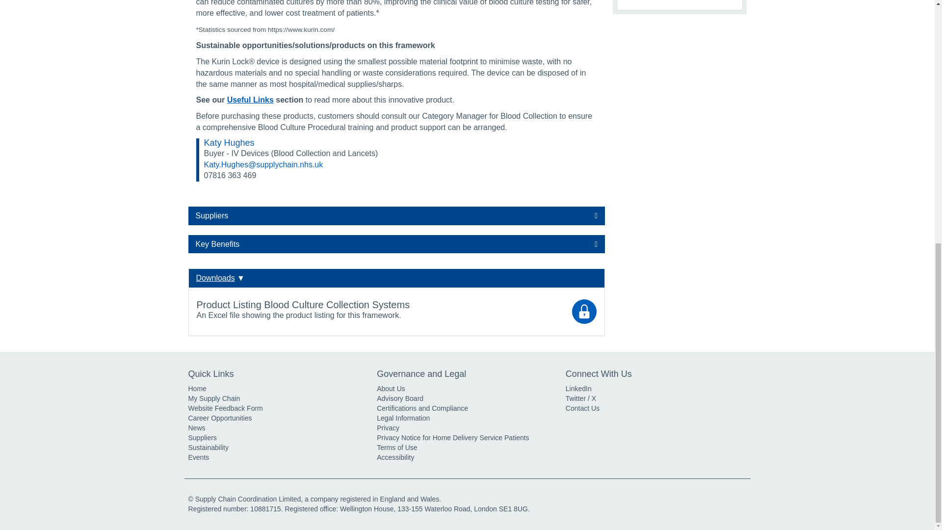 The height and width of the screenshot is (530, 942). I want to click on View Legal Information, so click(403, 418).